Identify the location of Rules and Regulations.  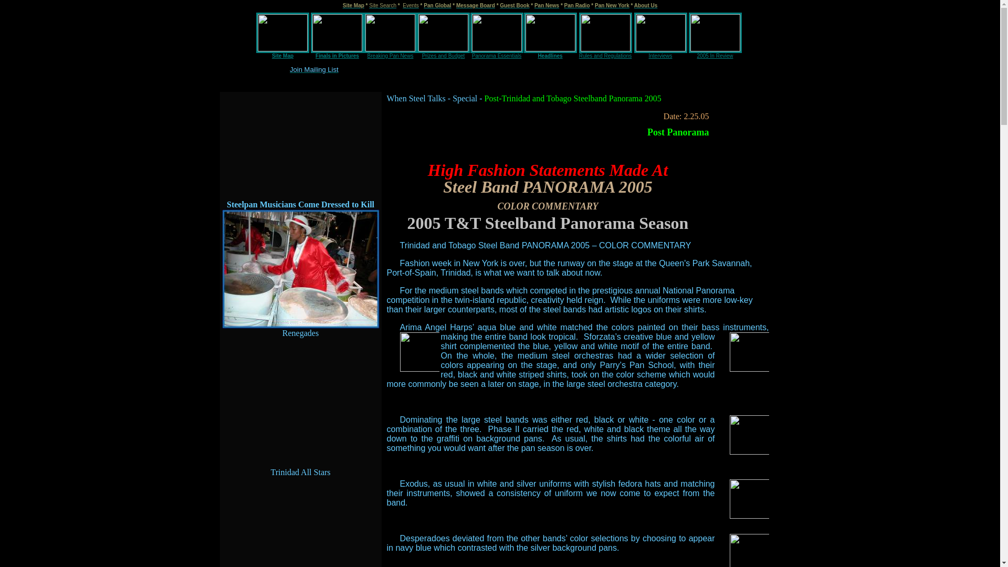
(605, 56).